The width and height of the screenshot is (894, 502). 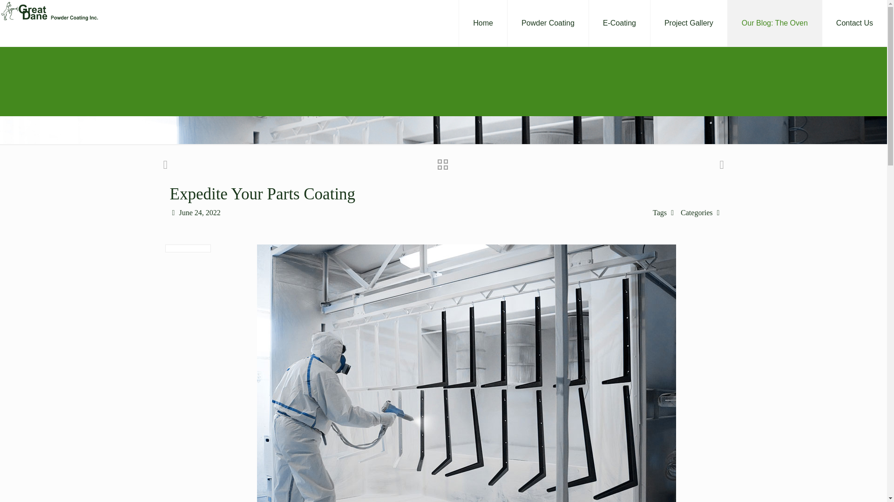 What do you see at coordinates (620, 23) in the screenshot?
I see `E-Coating` at bounding box center [620, 23].